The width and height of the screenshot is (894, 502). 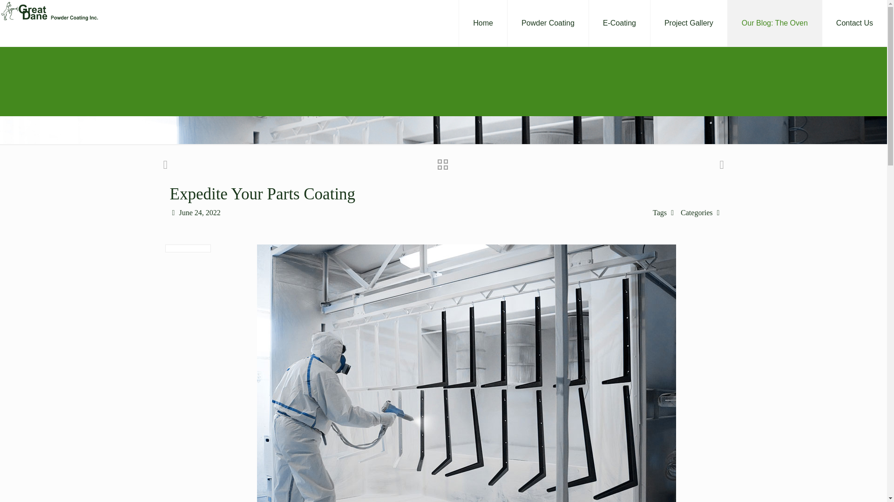 What do you see at coordinates (620, 23) in the screenshot?
I see `E-Coating` at bounding box center [620, 23].